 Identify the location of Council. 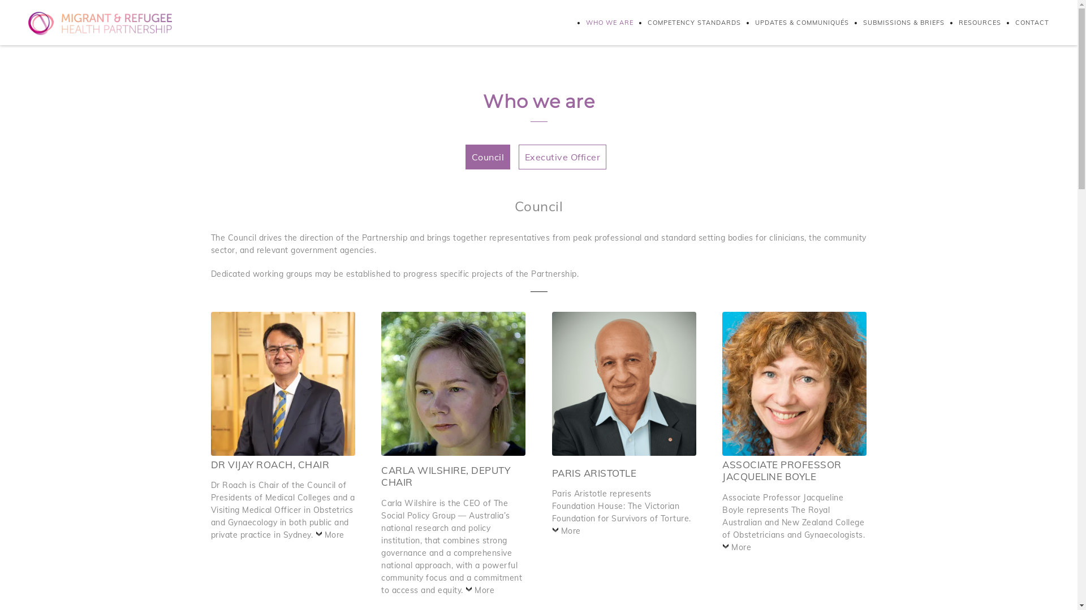
(488, 157).